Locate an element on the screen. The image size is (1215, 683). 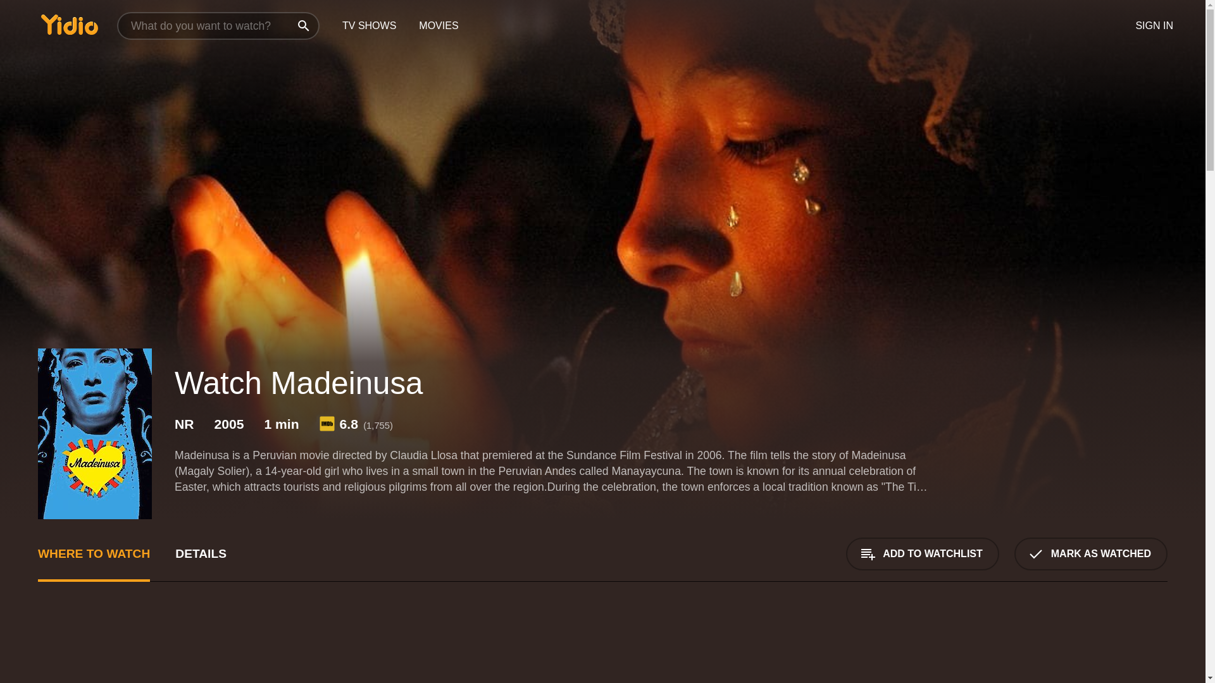
Advertisement is located at coordinates (199, 648).